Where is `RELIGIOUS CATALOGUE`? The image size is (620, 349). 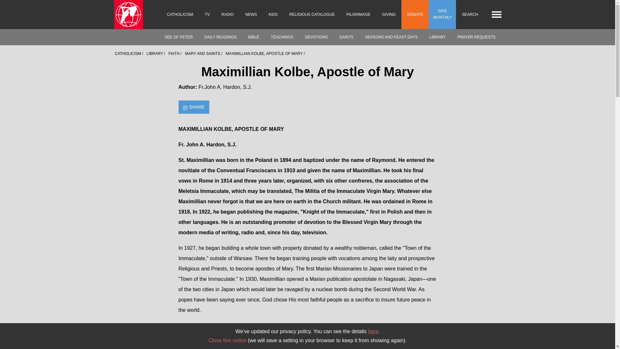 RELIGIOUS CATALOGUE is located at coordinates (312, 14).